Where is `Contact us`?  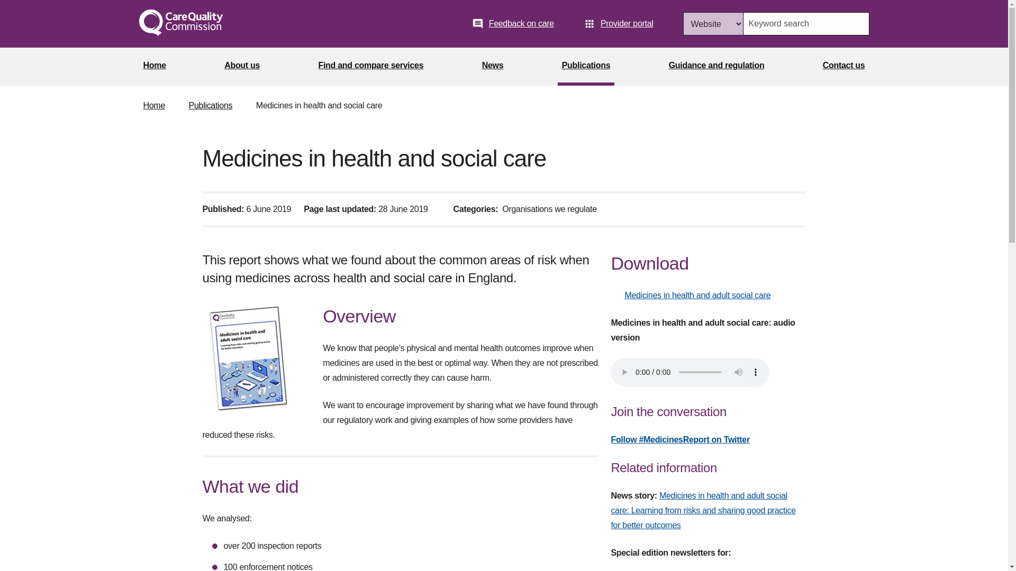 Contact us is located at coordinates (844, 67).